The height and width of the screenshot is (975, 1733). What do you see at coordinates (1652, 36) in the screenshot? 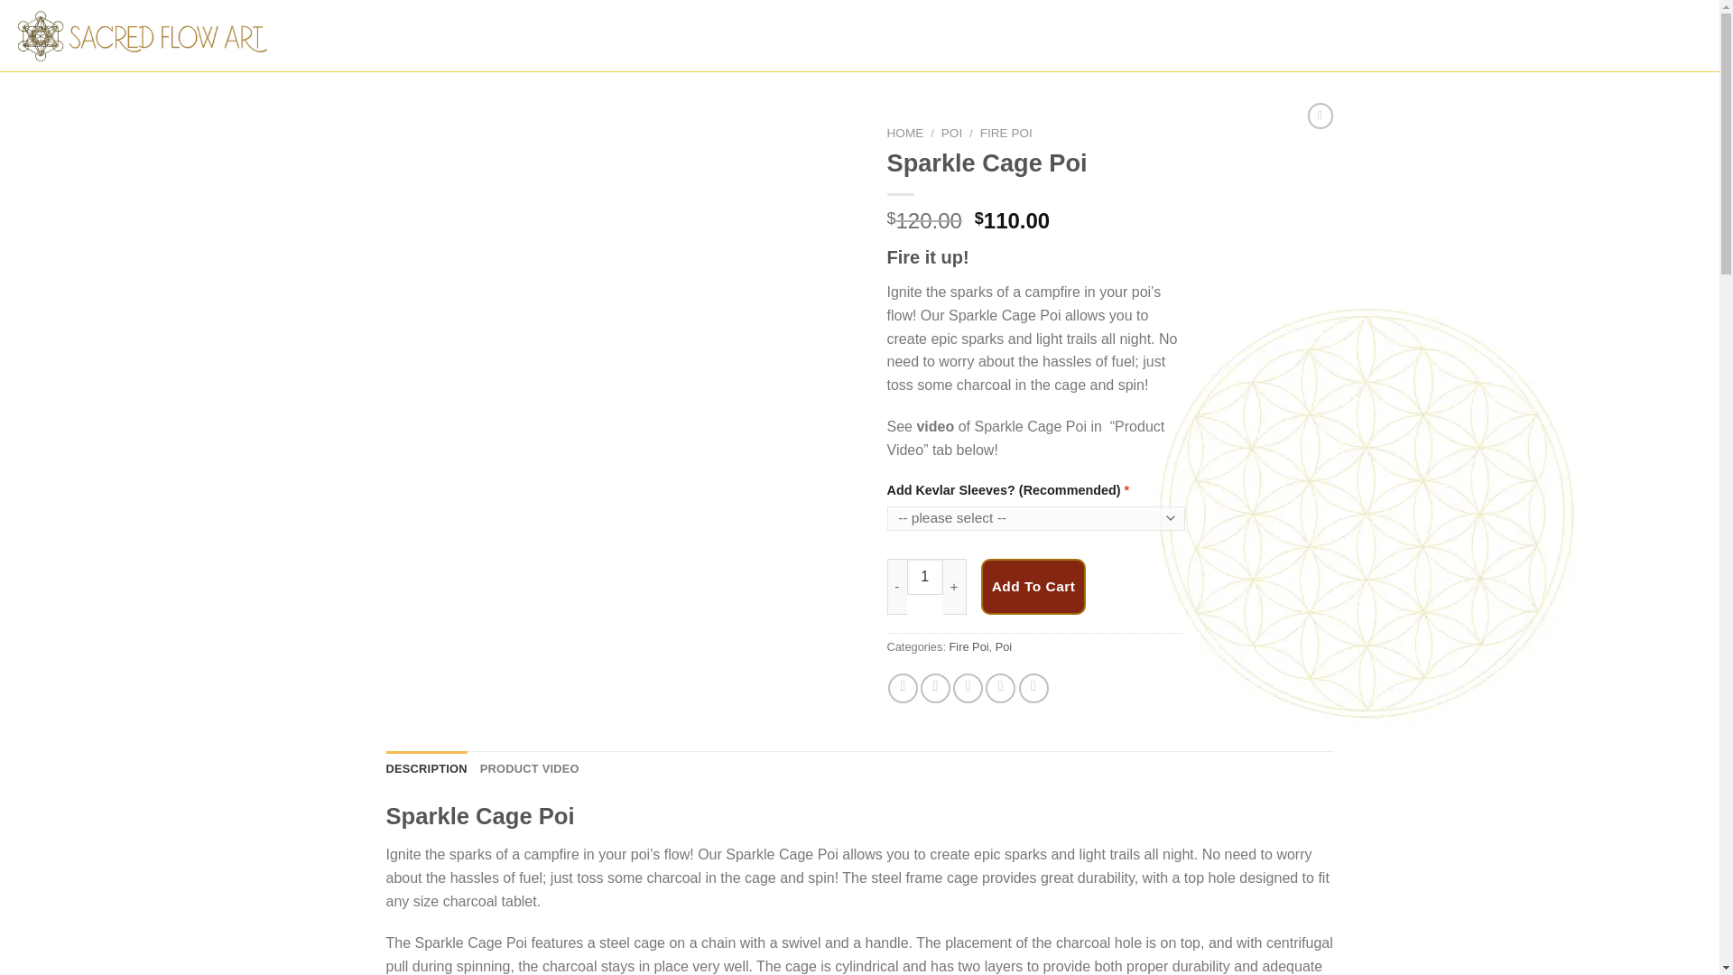
I see `Cart` at bounding box center [1652, 36].